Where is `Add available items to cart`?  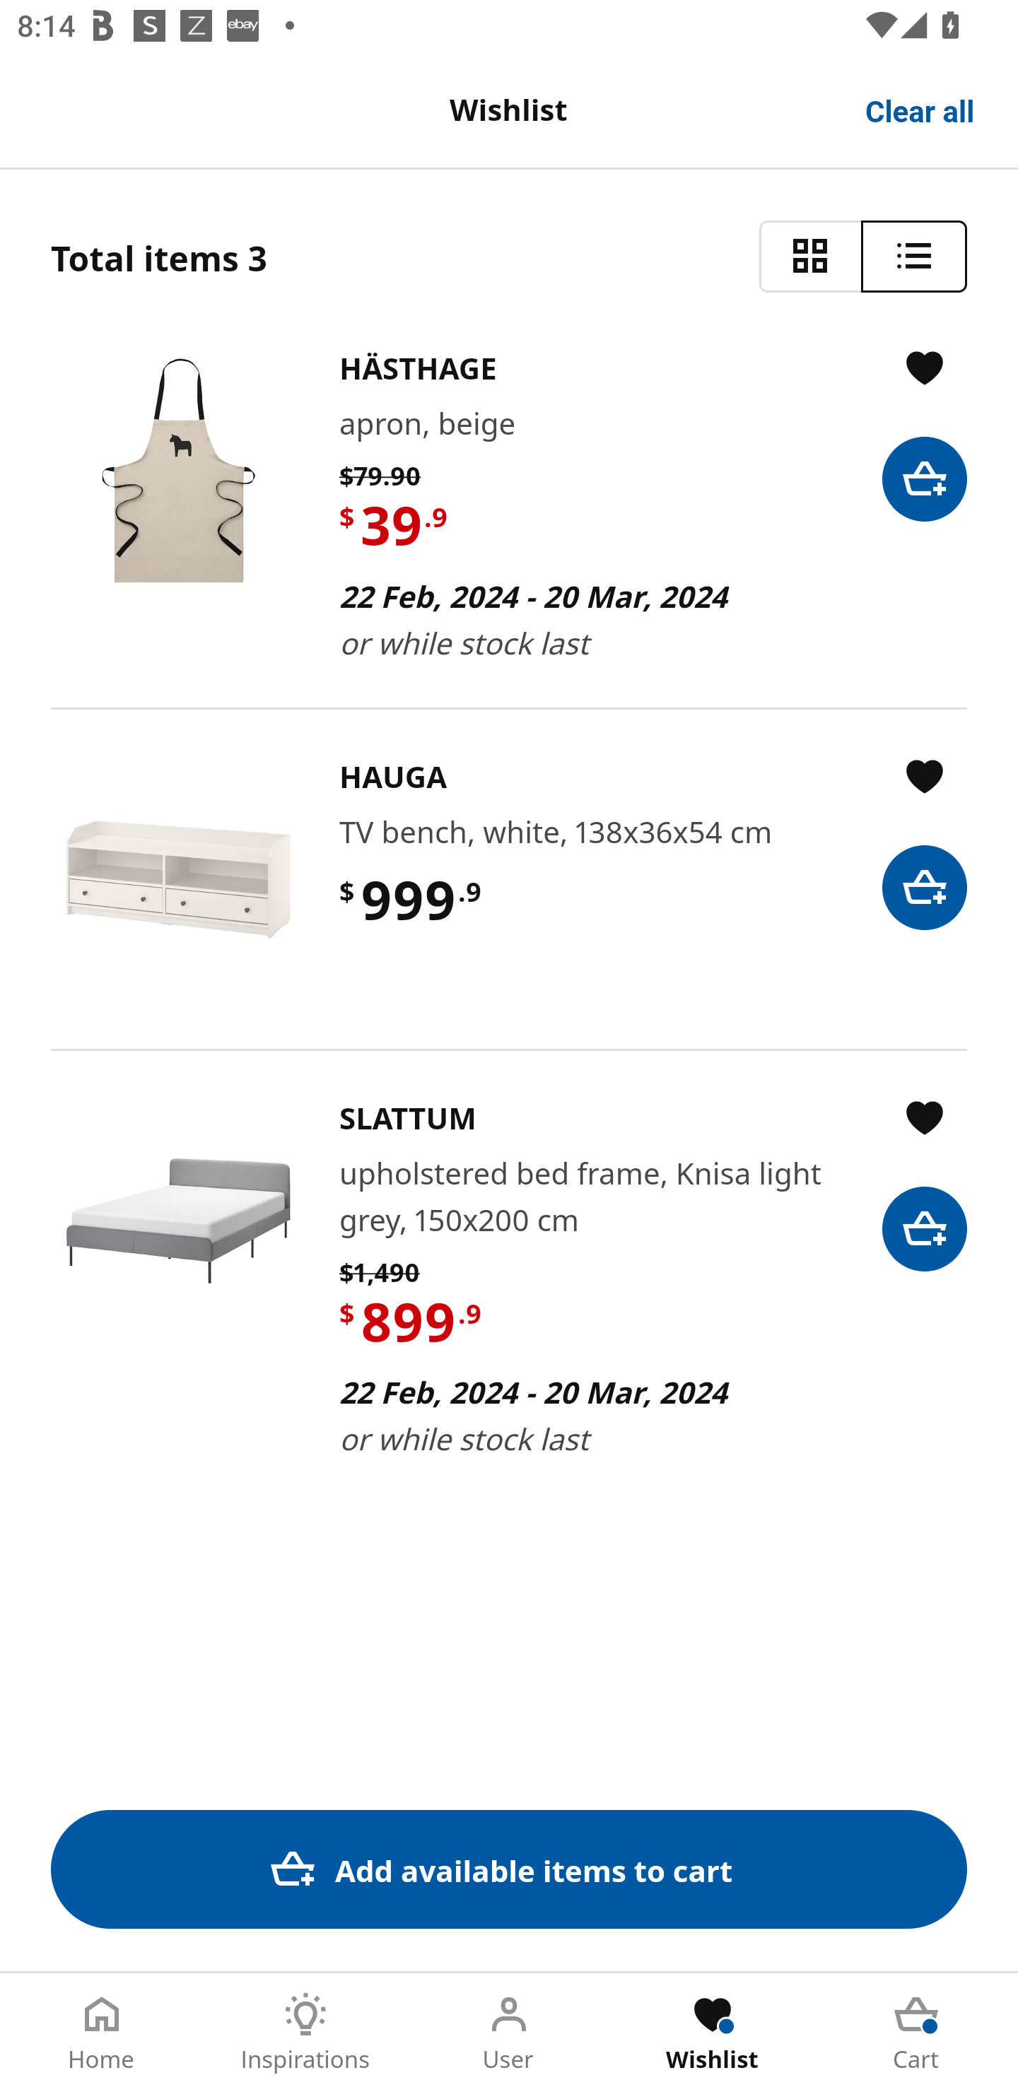 Add available items to cart is located at coordinates (509, 1869).